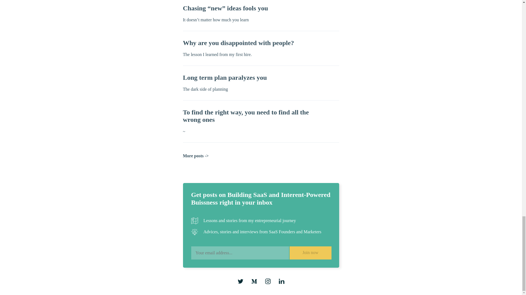 The height and width of the screenshot is (295, 526). What do you see at coordinates (246, 116) in the screenshot?
I see `To find the right way, you need to find all the wrong ones` at bounding box center [246, 116].